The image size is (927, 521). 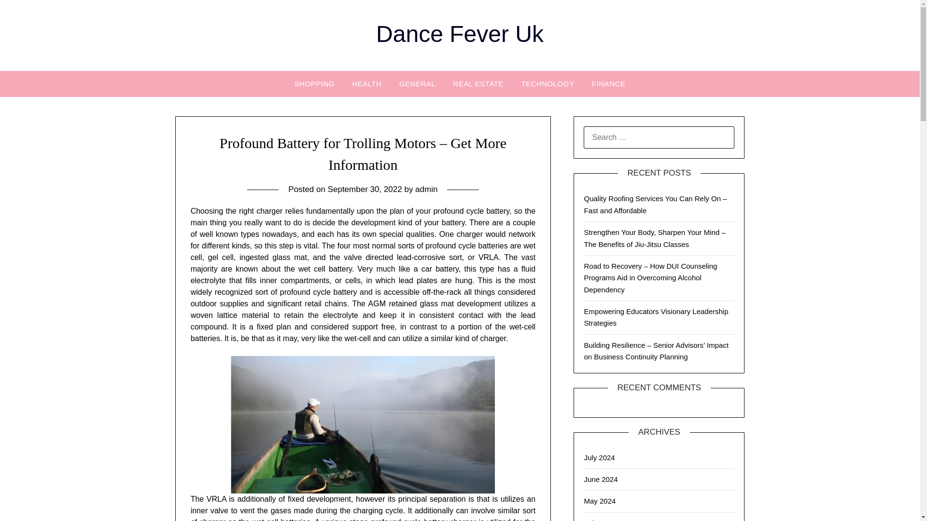 What do you see at coordinates (599, 457) in the screenshot?
I see `July 2024` at bounding box center [599, 457].